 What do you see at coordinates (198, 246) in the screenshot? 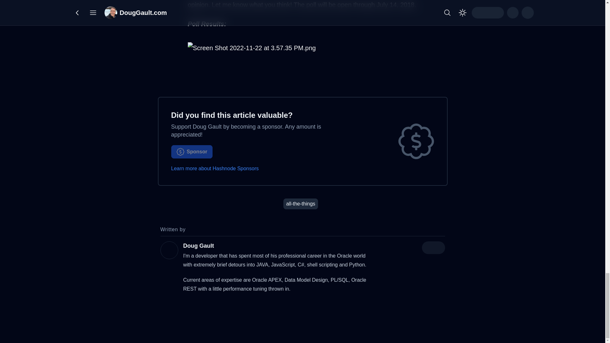
I see `Doug Gault` at bounding box center [198, 246].